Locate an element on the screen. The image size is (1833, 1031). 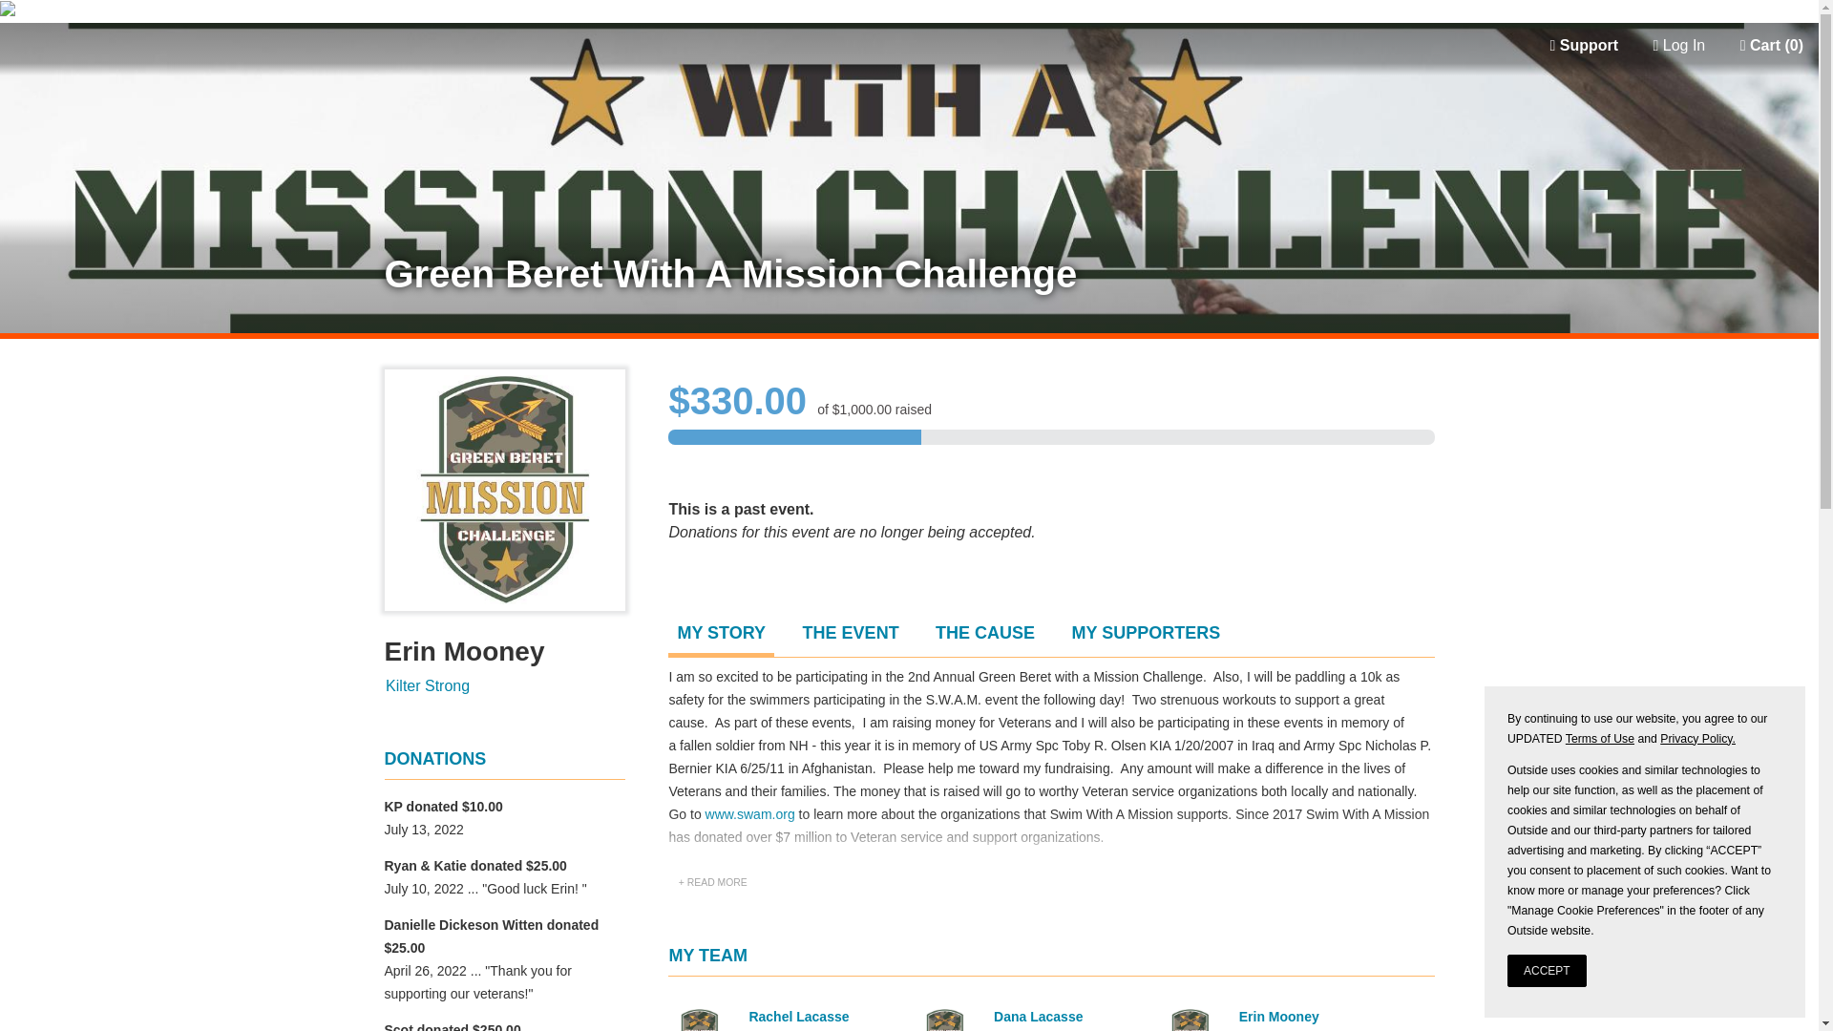
www.swam.org is located at coordinates (750, 813).